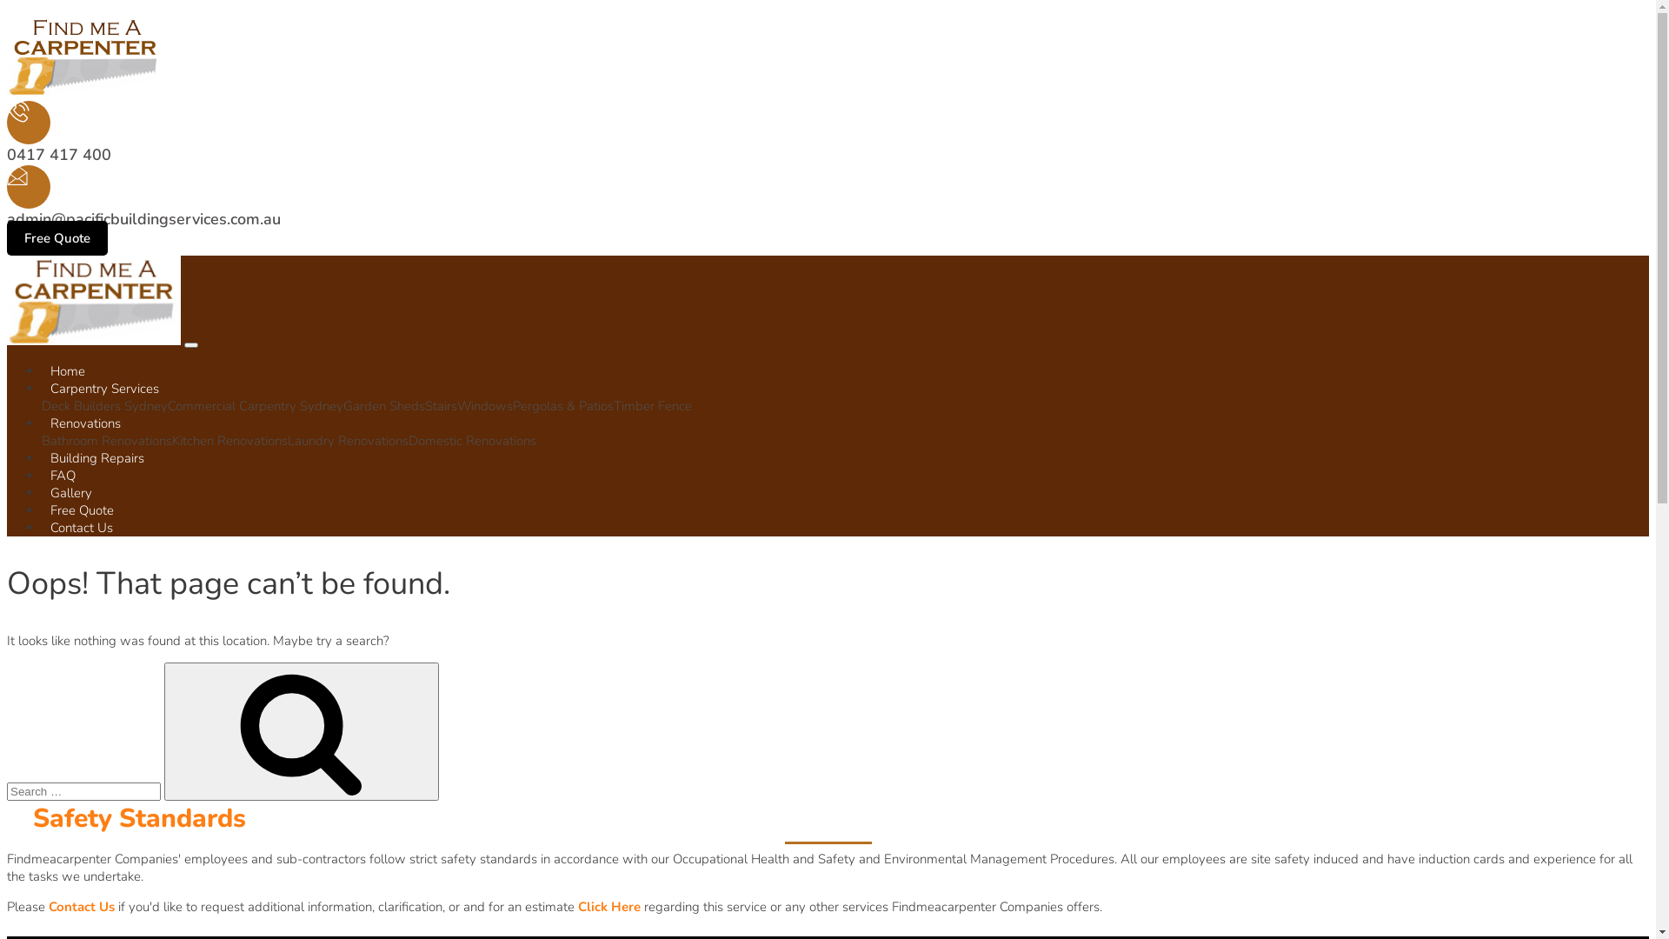 Image resolution: width=1669 pixels, height=939 pixels. Describe the element at coordinates (104, 406) in the screenshot. I see `Deck Builders Sydney` at that location.